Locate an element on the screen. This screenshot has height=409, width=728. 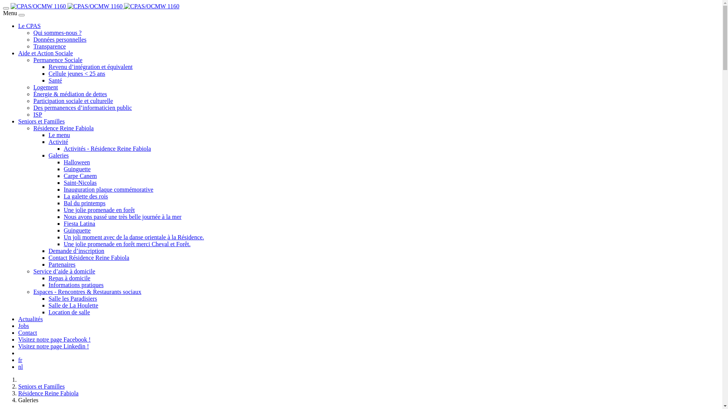
Participation sociale et culturelle is located at coordinates (73, 101).